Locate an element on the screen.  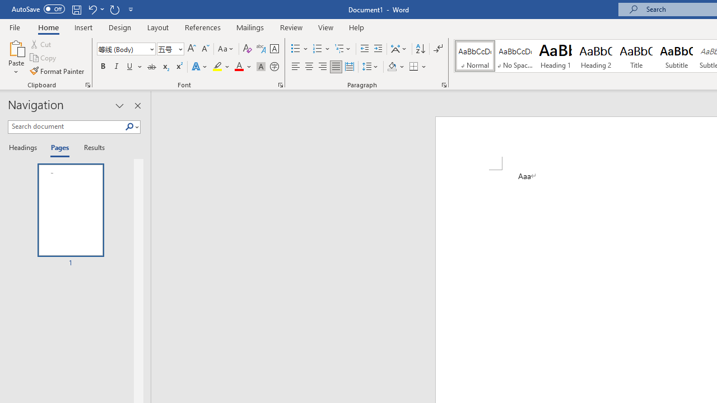
Italic is located at coordinates (117, 67).